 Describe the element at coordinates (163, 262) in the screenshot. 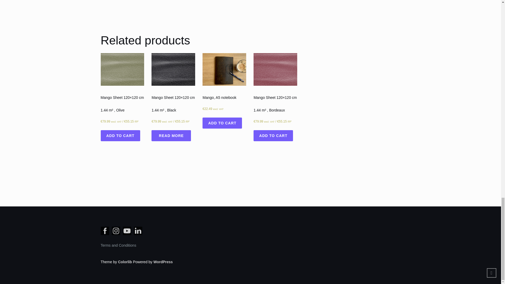

I see `WordPress.org` at that location.